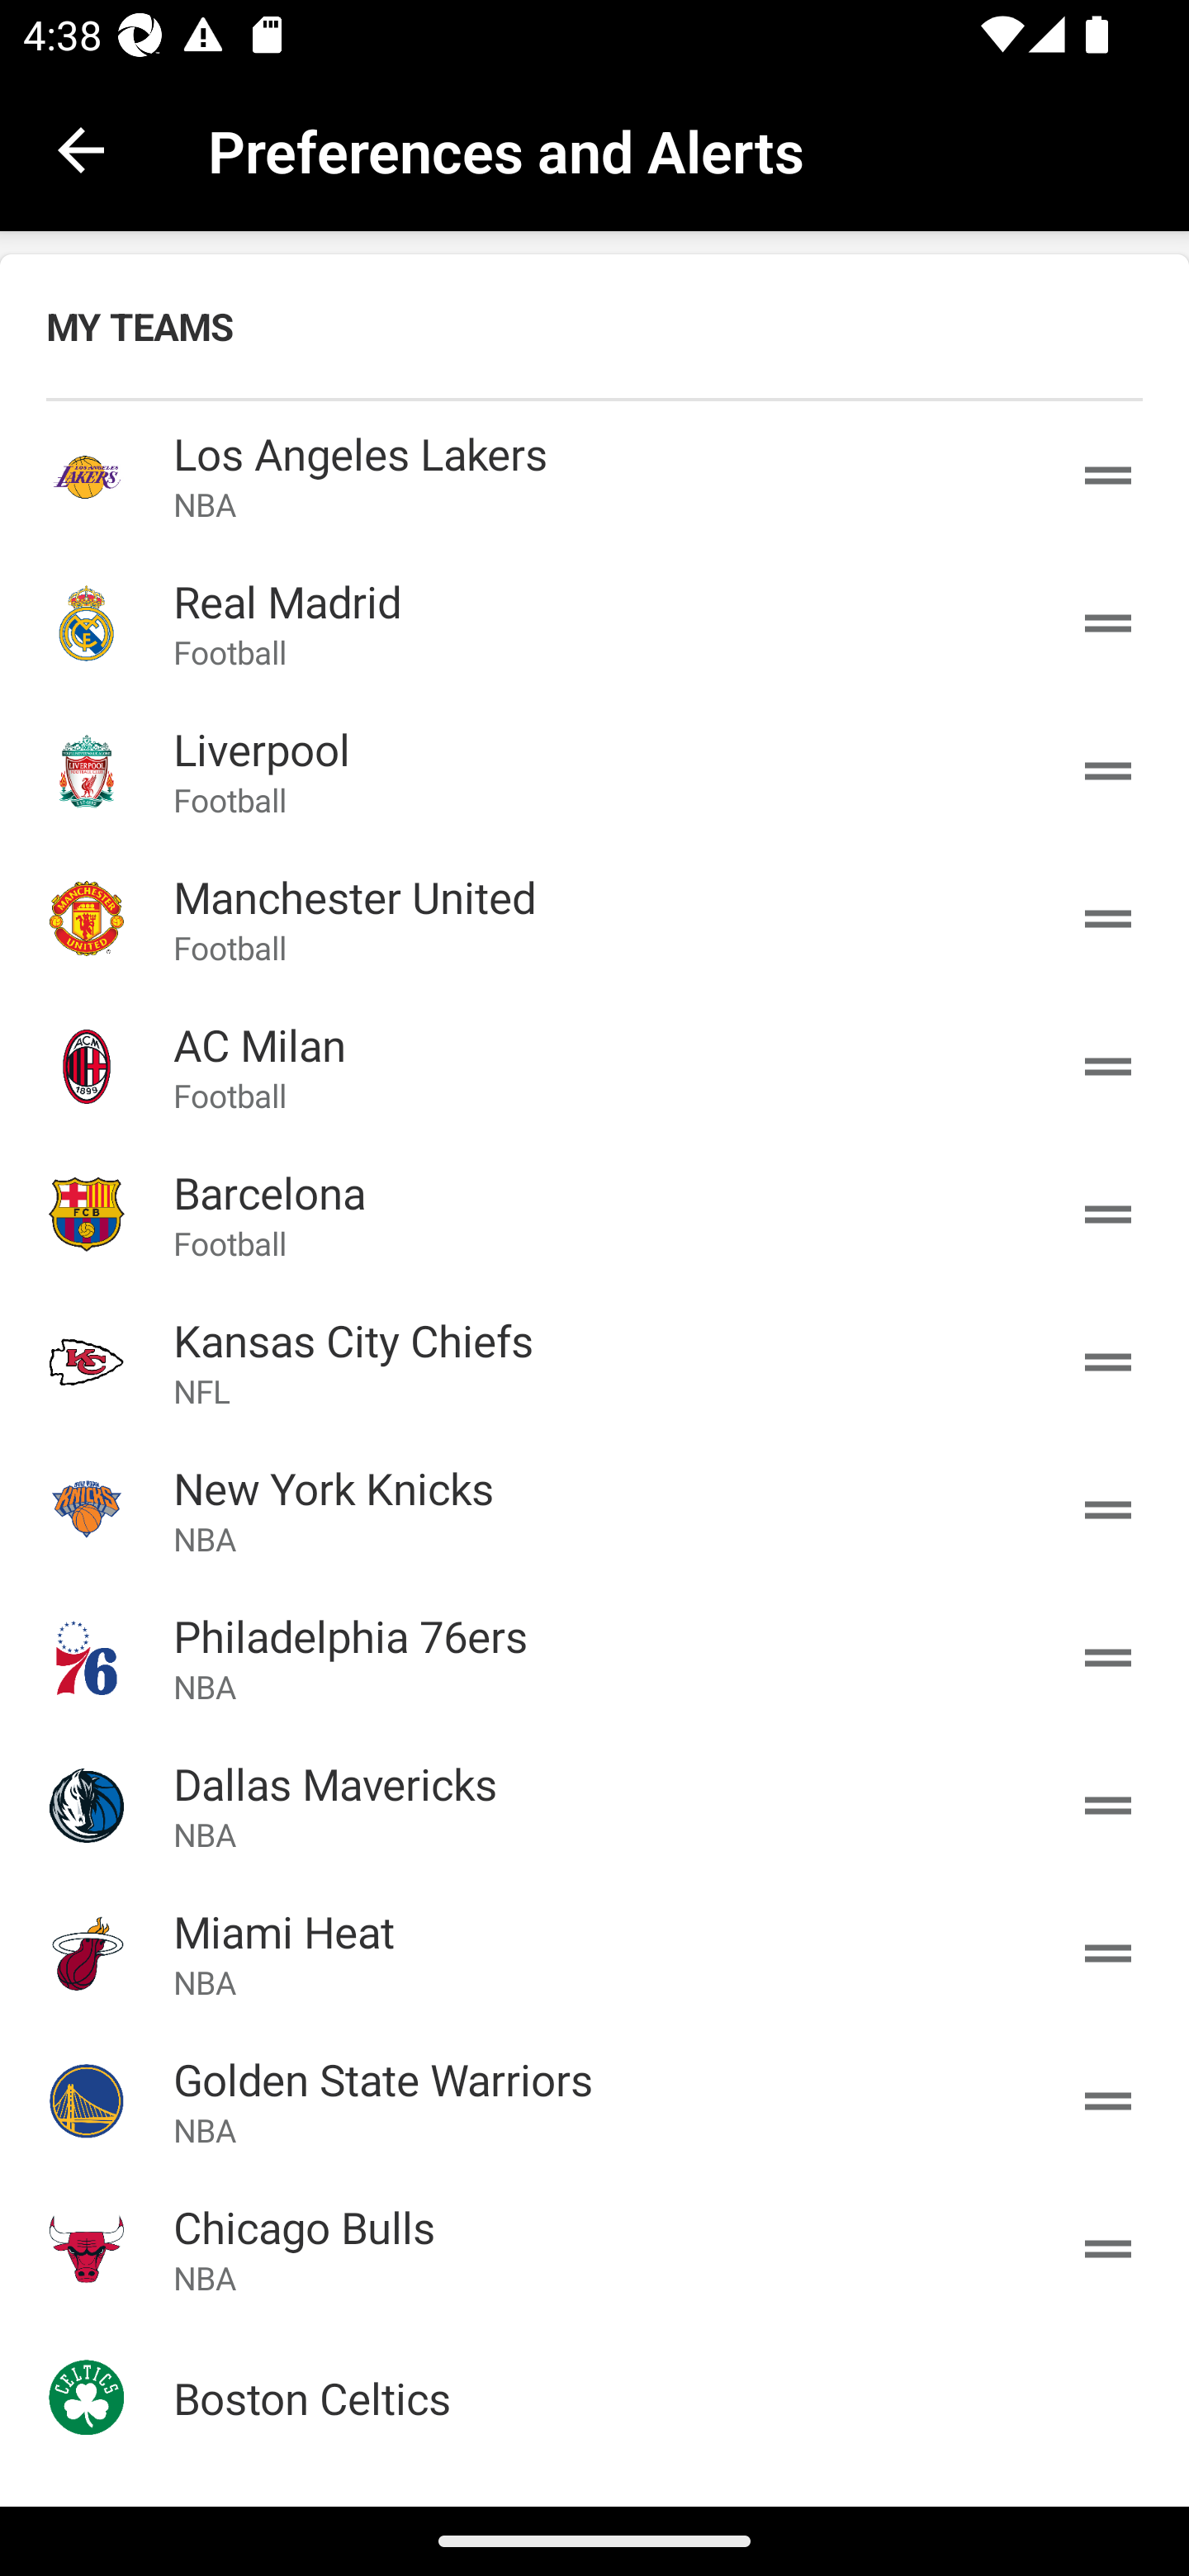 The image size is (1189, 2576). Describe the element at coordinates (594, 1952) in the screenshot. I see `Miami Heat Miami Heat Miami Heat NBA NBA` at that location.